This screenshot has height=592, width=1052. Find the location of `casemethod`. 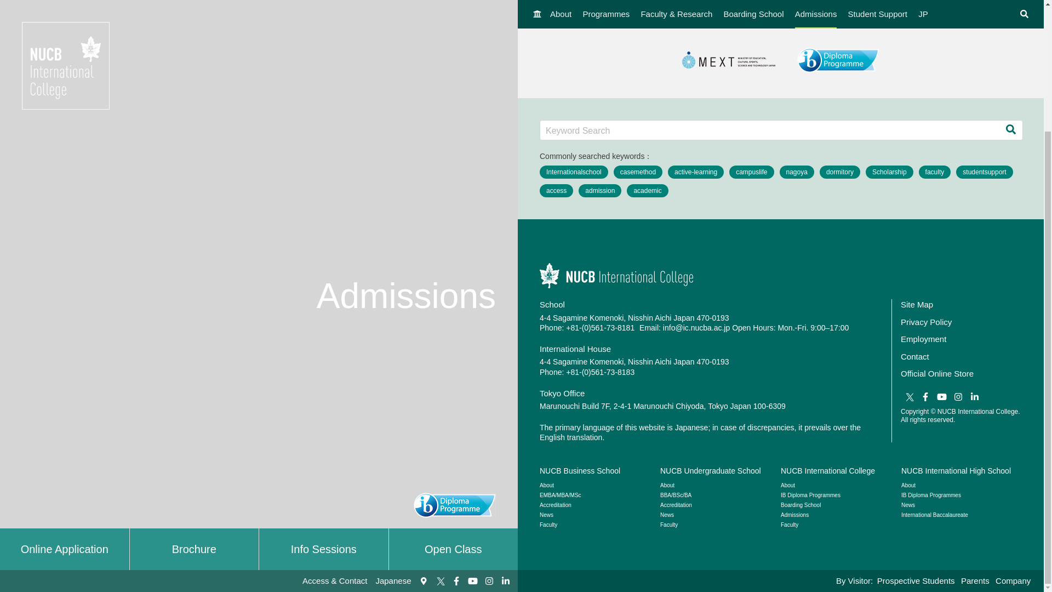

casemethod is located at coordinates (638, 172).